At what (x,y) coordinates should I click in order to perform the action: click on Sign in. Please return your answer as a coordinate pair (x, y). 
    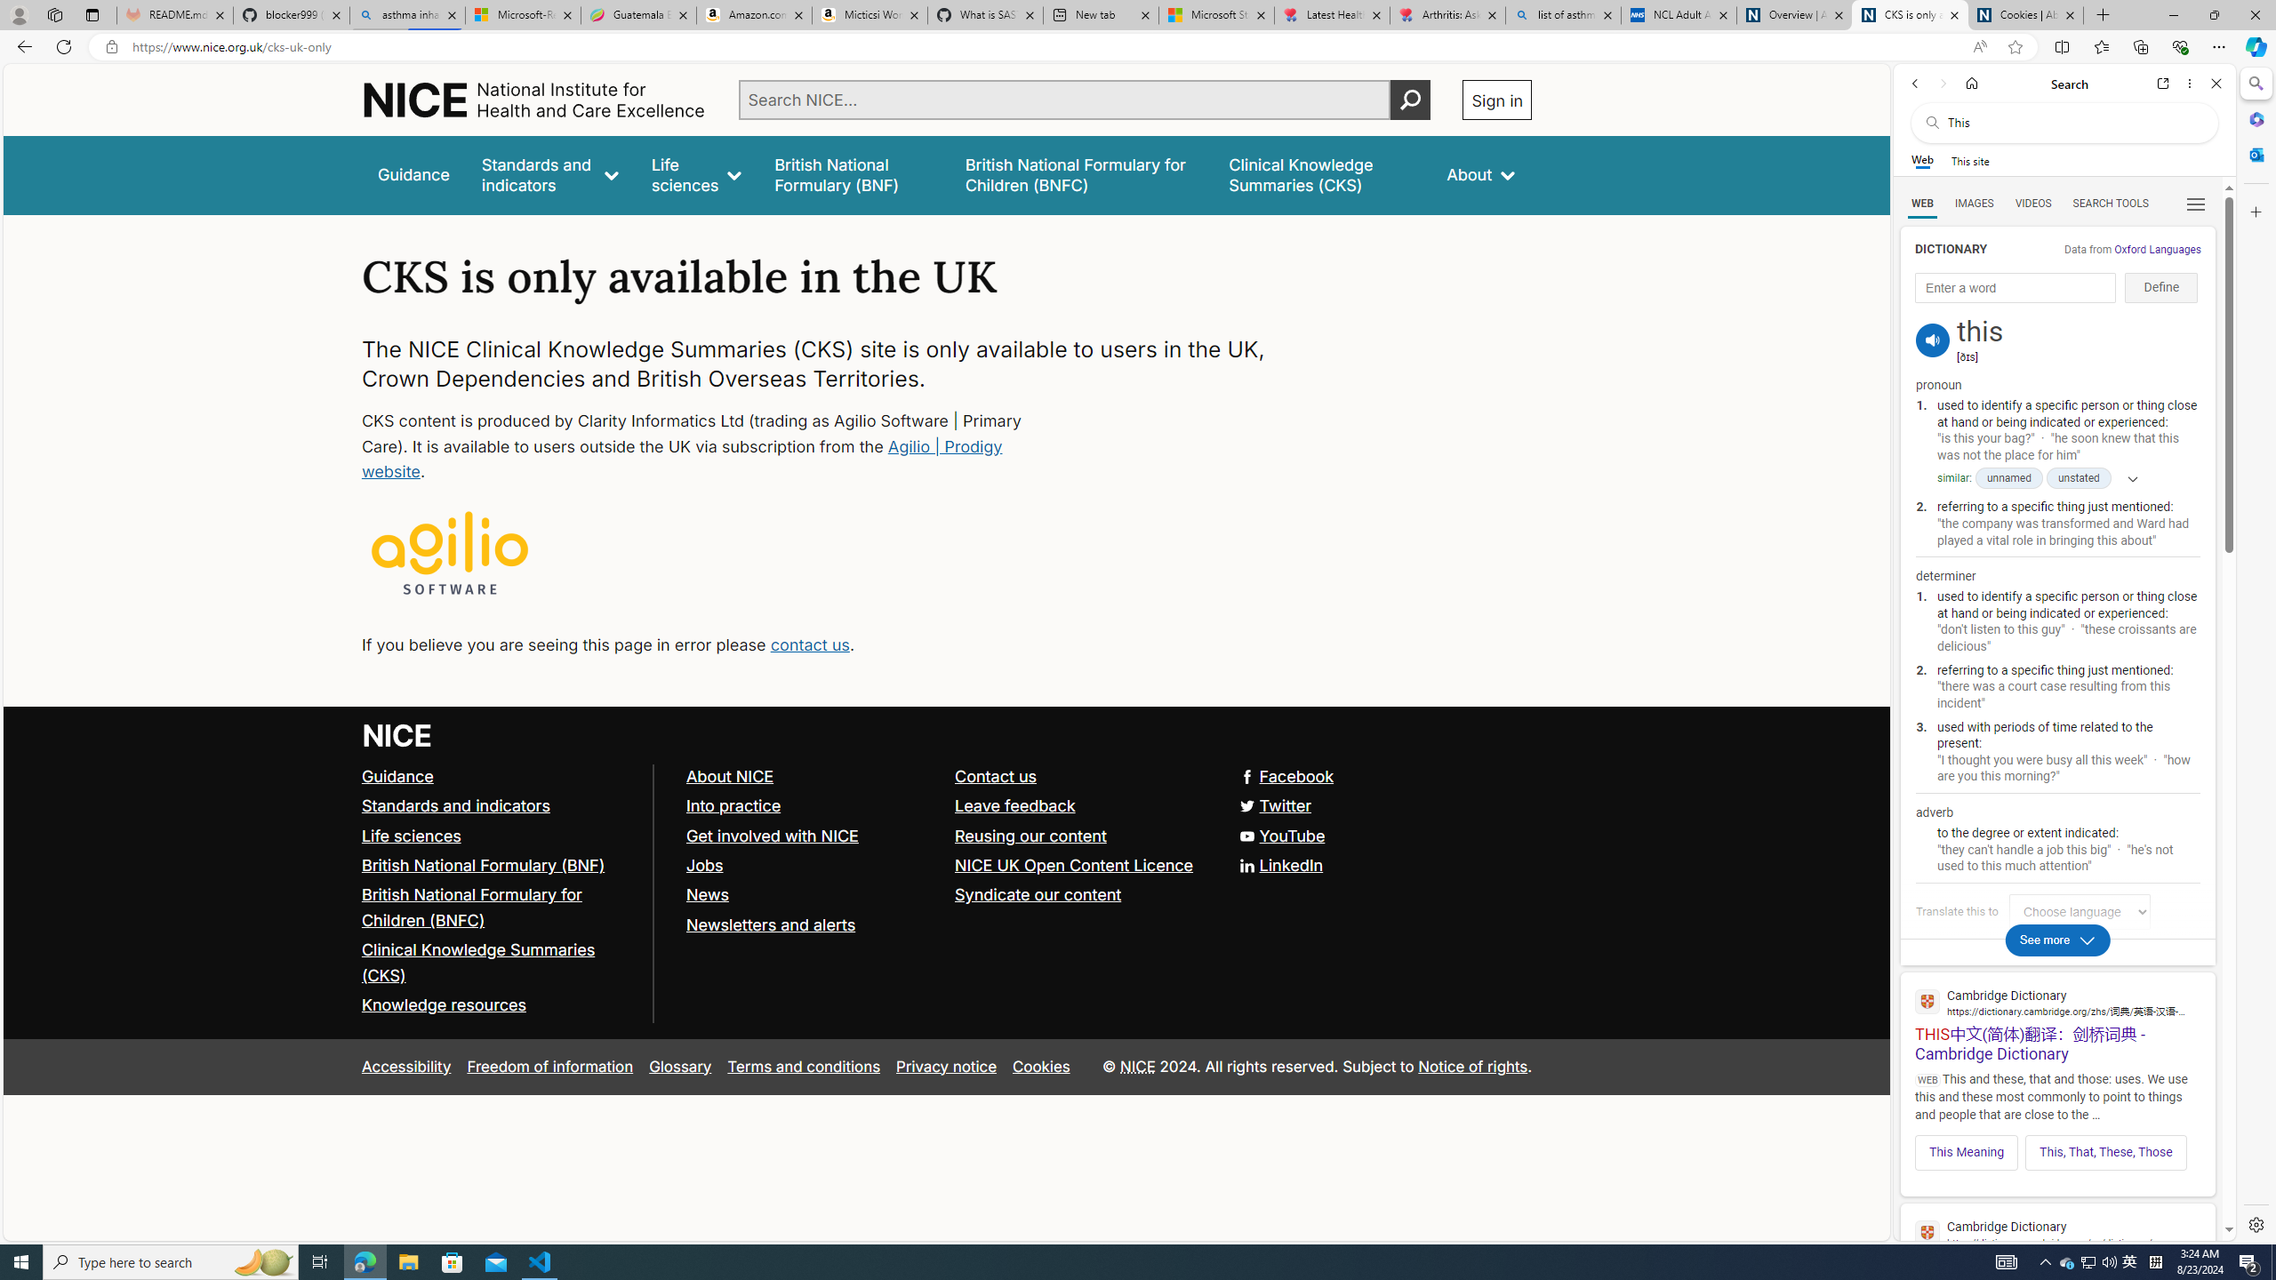
    Looking at the image, I should click on (1497, 100).